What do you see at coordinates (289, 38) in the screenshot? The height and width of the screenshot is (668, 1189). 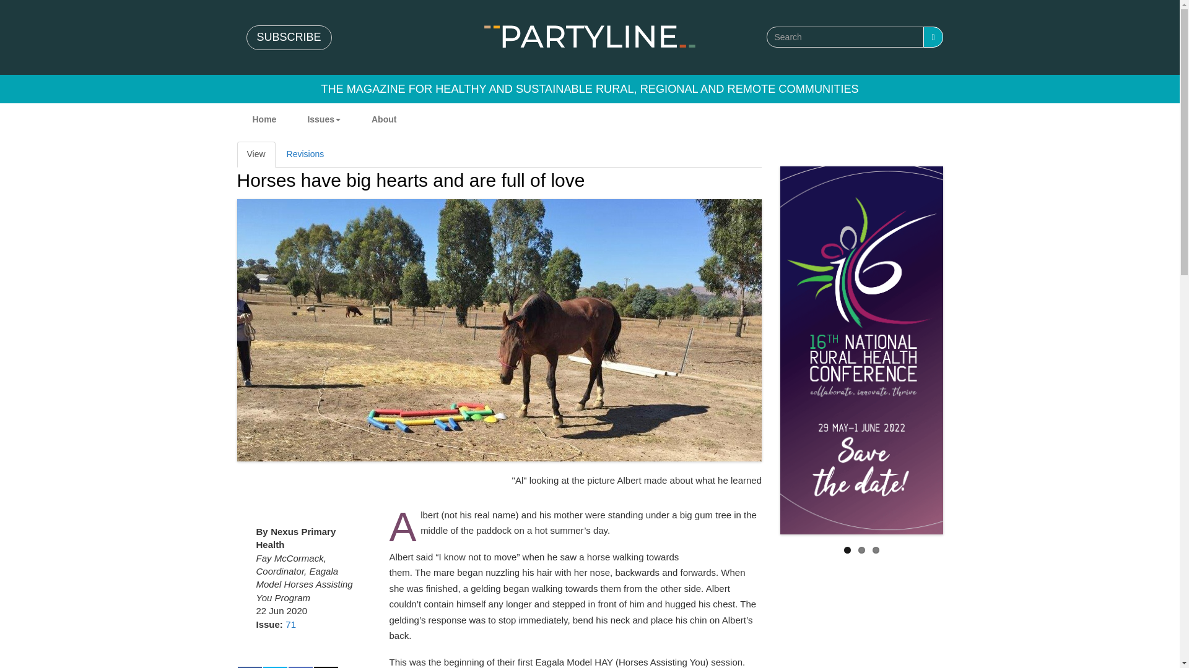 I see `SUBSCRIBE` at bounding box center [289, 38].